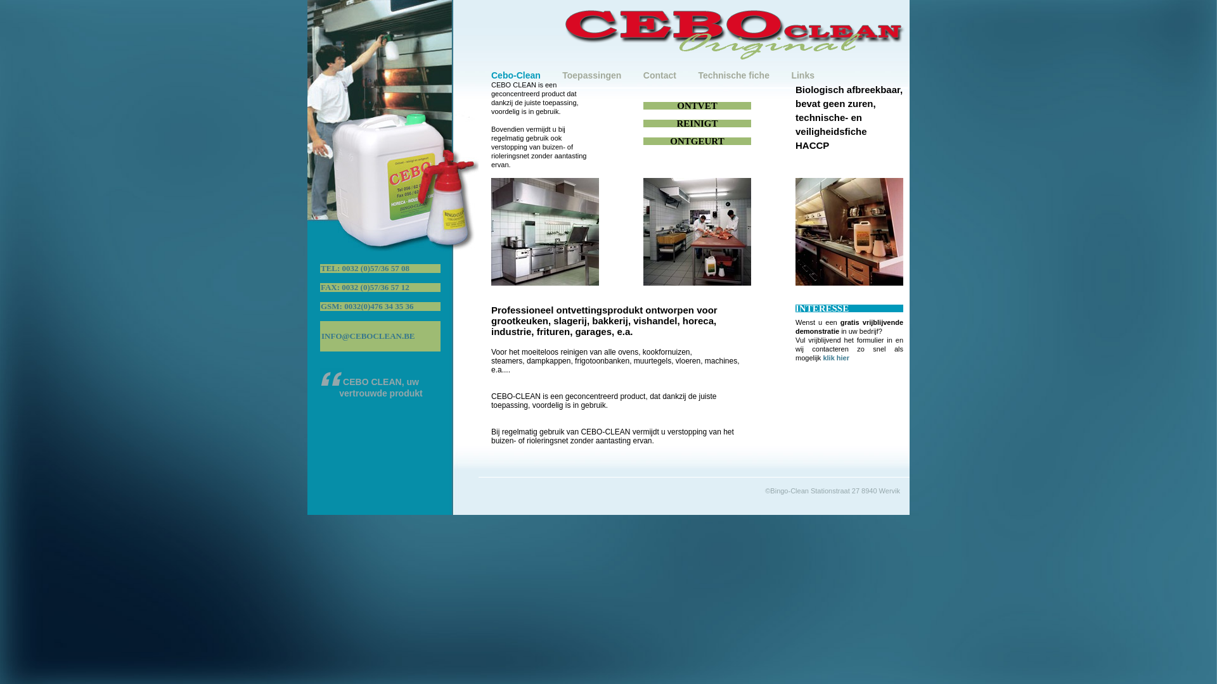  Describe the element at coordinates (516, 75) in the screenshot. I see `Cebo-Clean` at that location.